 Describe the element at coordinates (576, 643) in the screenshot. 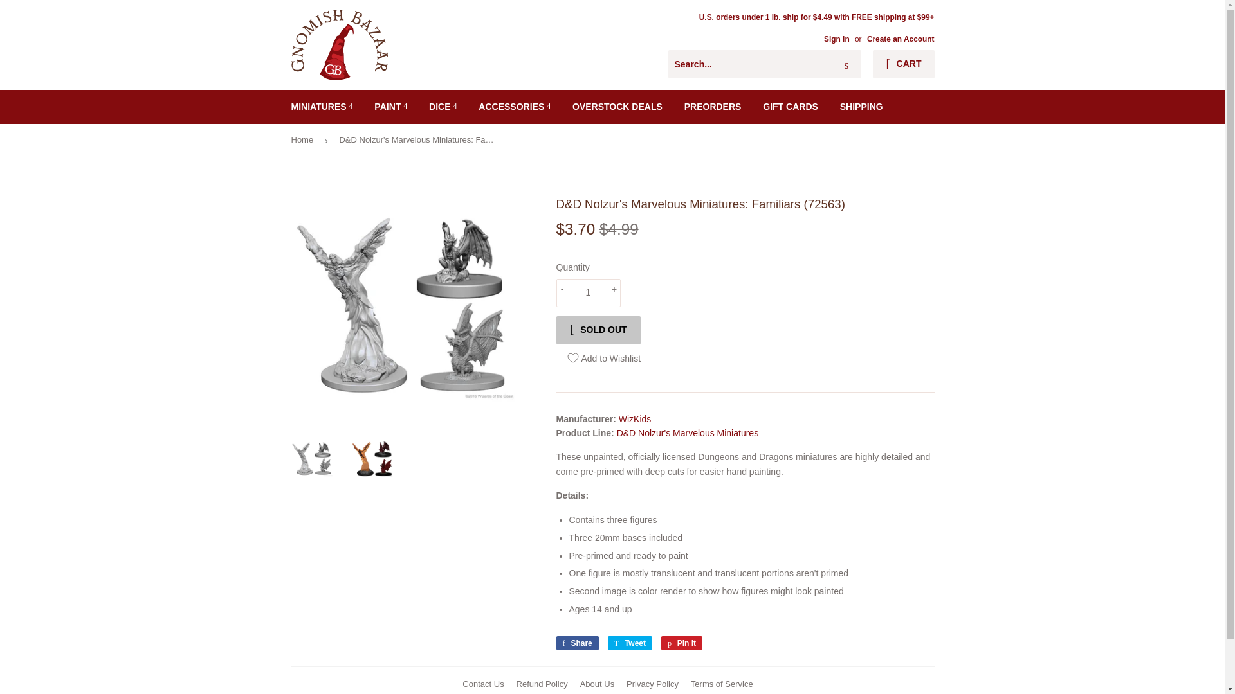

I see `Share on Facebook` at that location.